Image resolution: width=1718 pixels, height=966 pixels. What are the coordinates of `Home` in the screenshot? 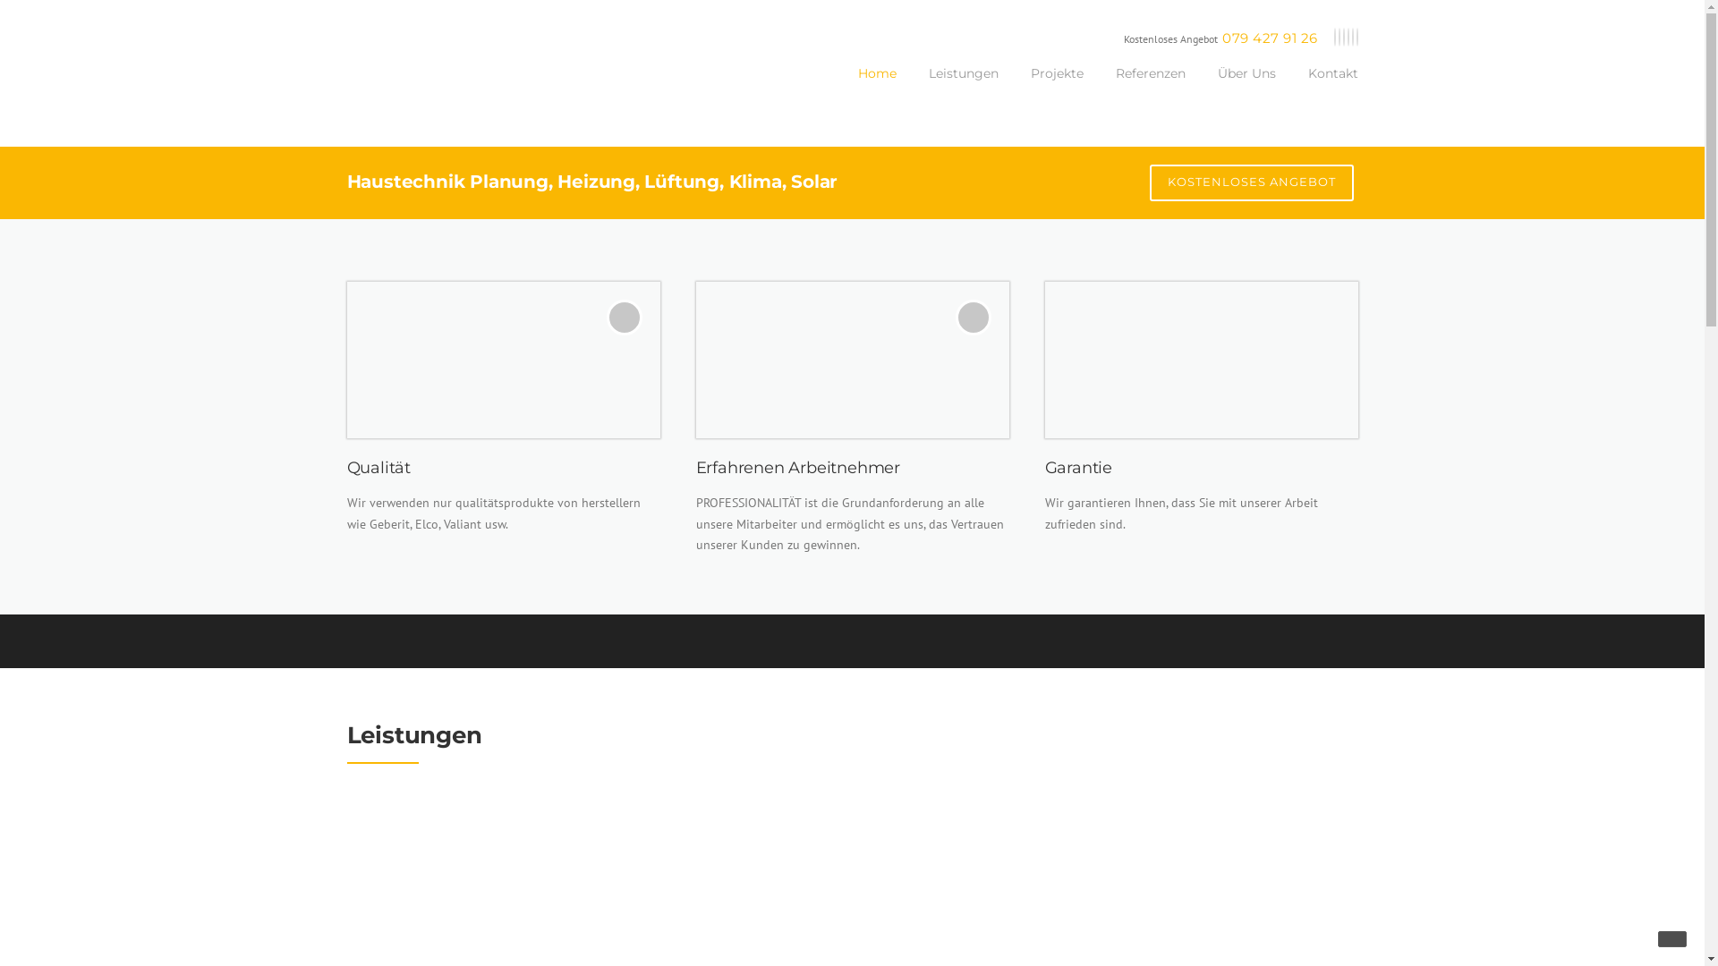 It's located at (877, 87).